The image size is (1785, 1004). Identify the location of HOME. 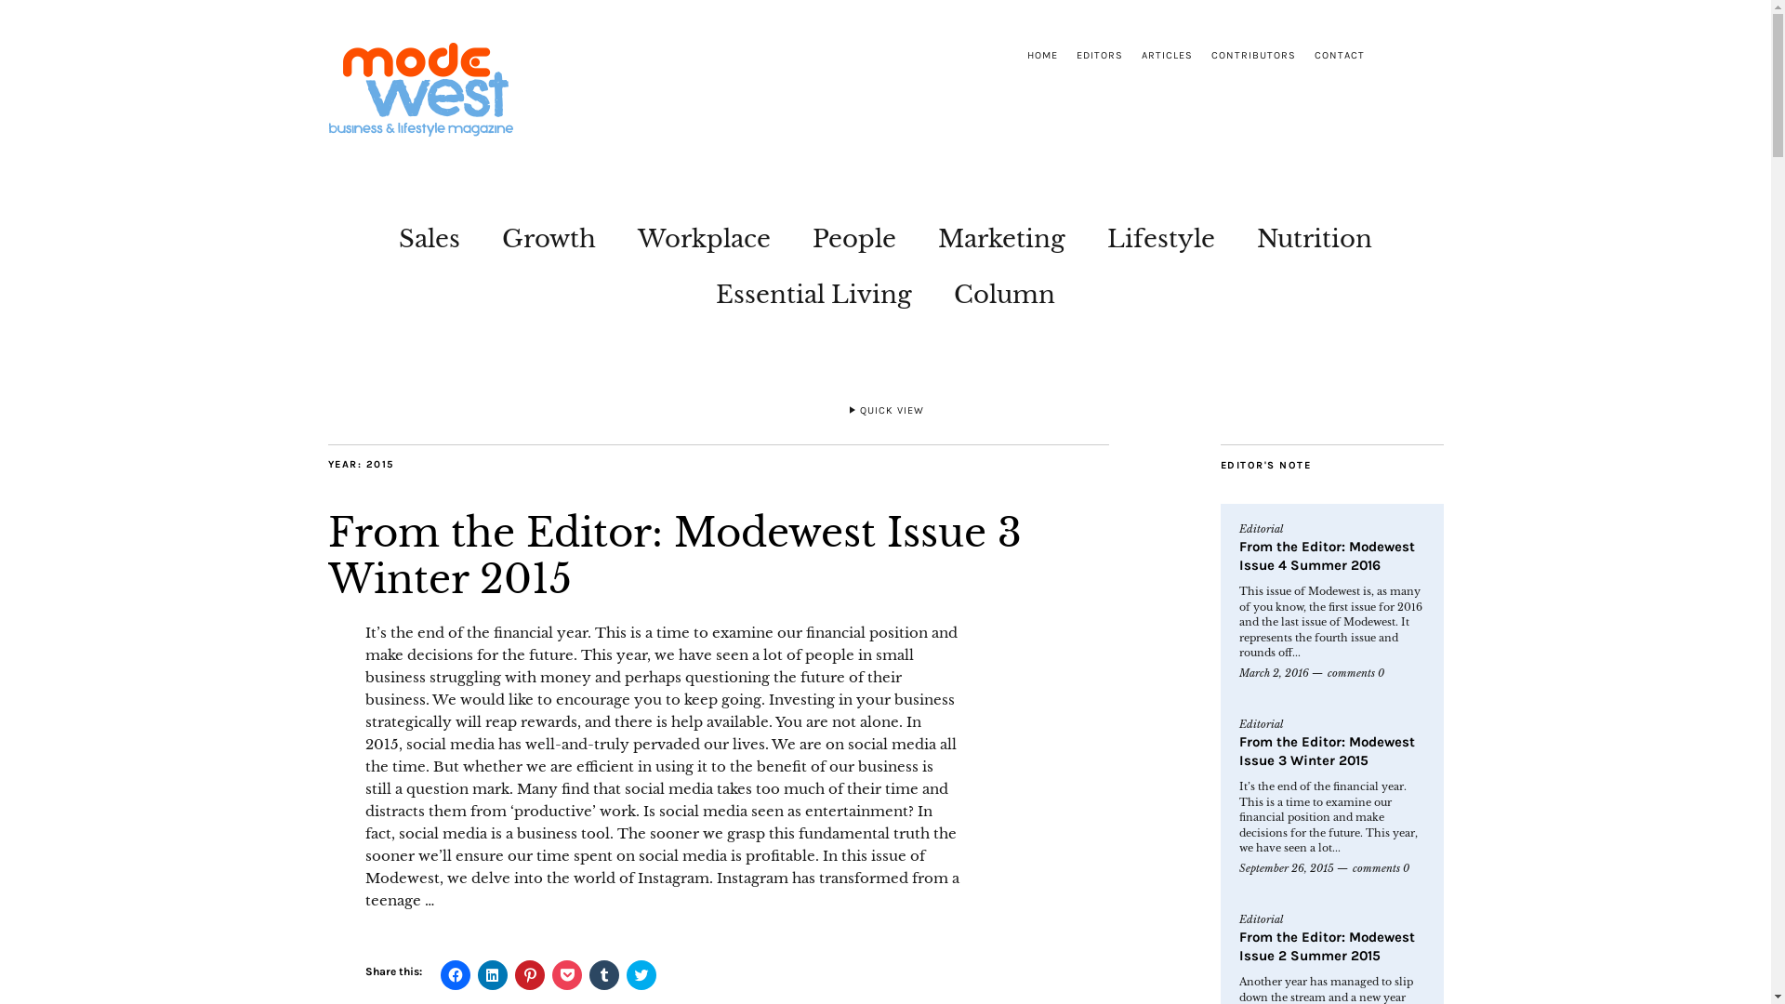
(1041, 56).